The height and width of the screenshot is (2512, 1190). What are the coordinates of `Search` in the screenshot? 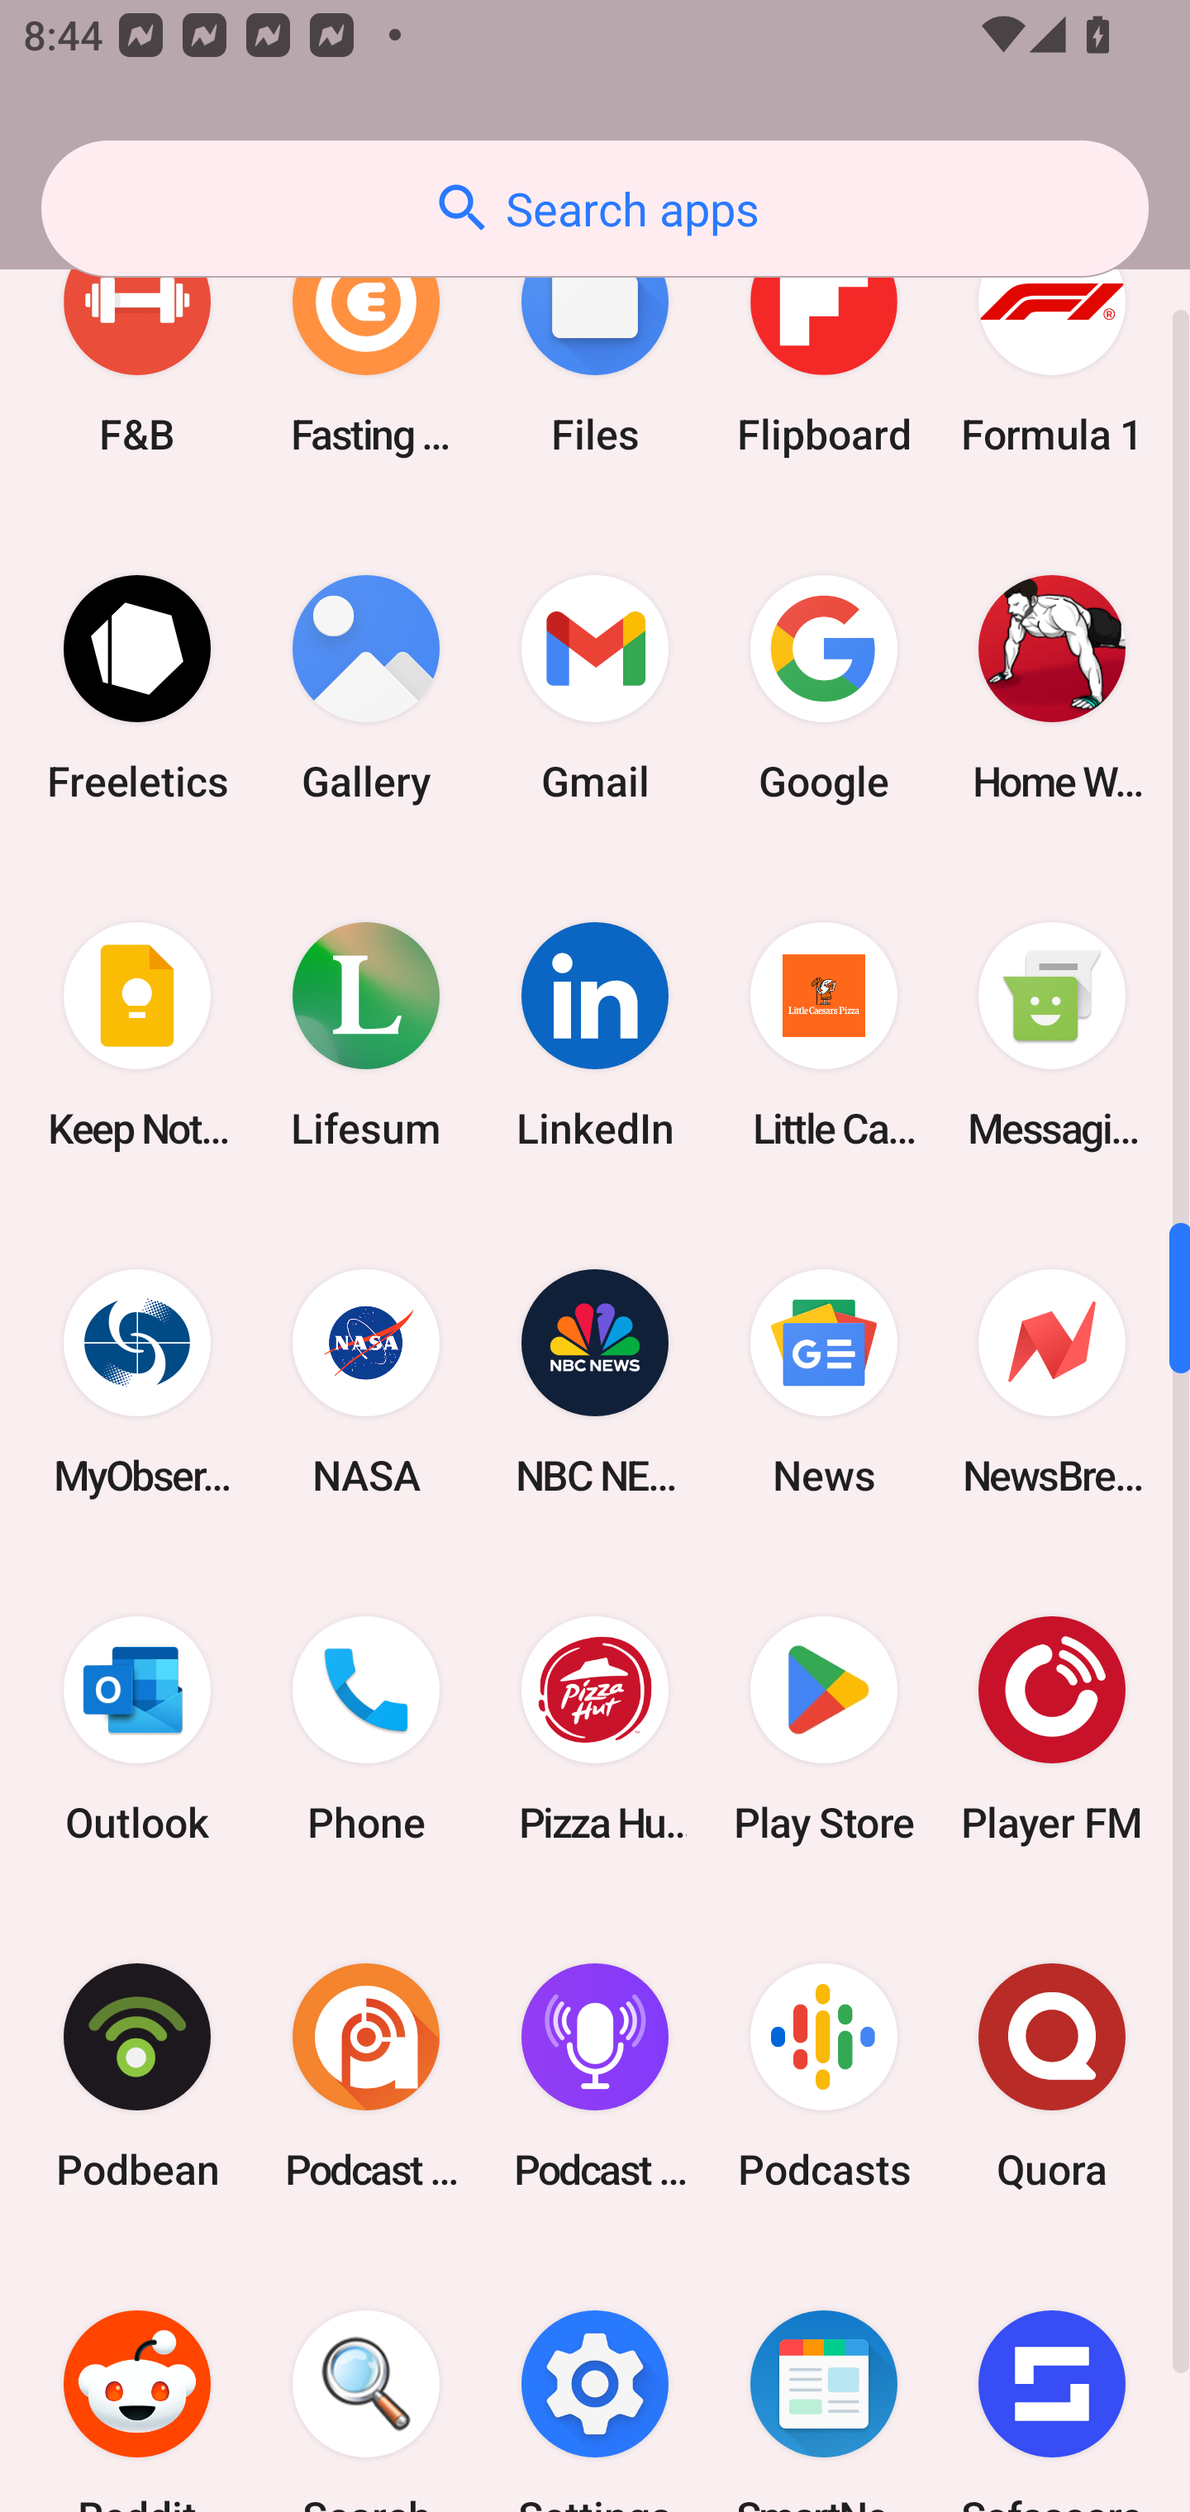 It's located at (366, 2381).